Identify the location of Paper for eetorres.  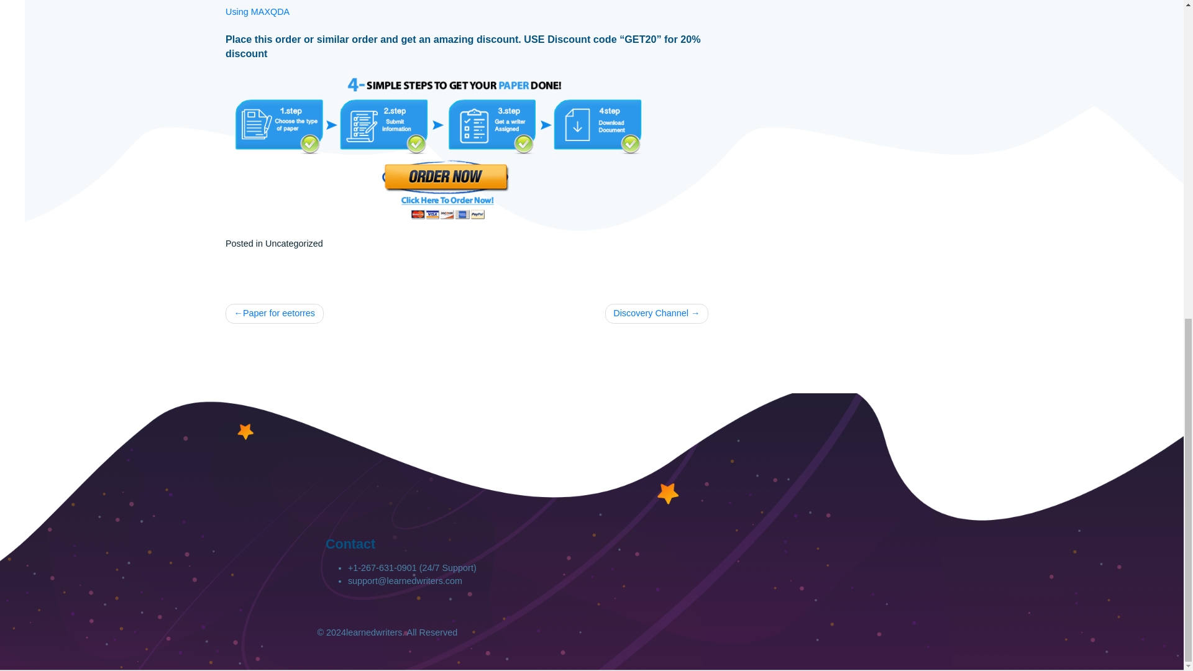
(304, 415).